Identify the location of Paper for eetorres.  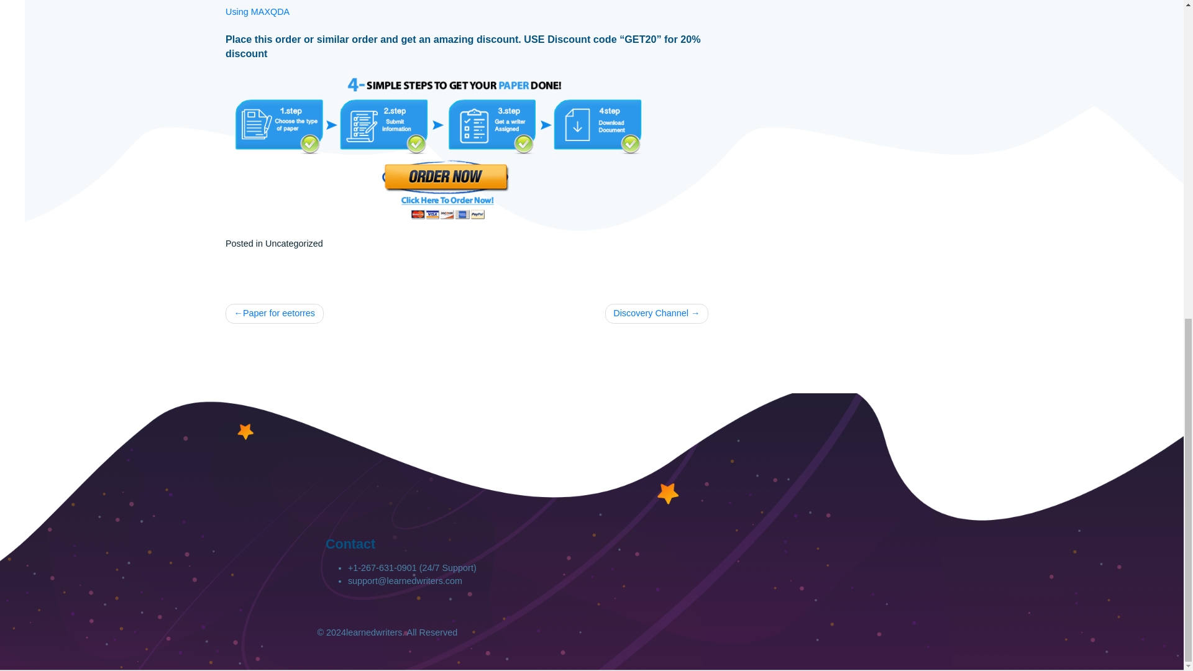
(304, 415).